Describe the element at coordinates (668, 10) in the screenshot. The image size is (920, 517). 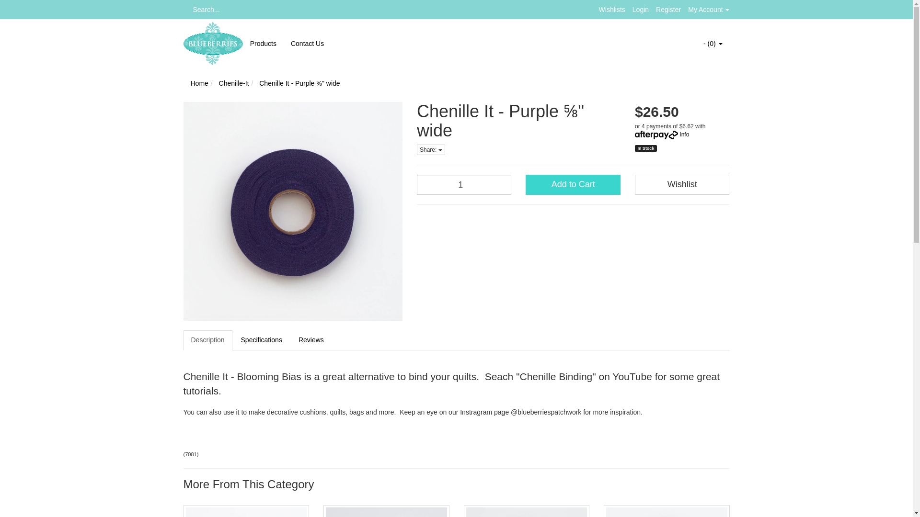
I see `Register` at that location.